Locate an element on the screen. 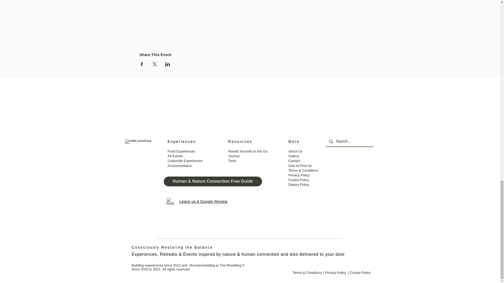 This screenshot has height=283, width=504. How to Find Us is located at coordinates (300, 166).